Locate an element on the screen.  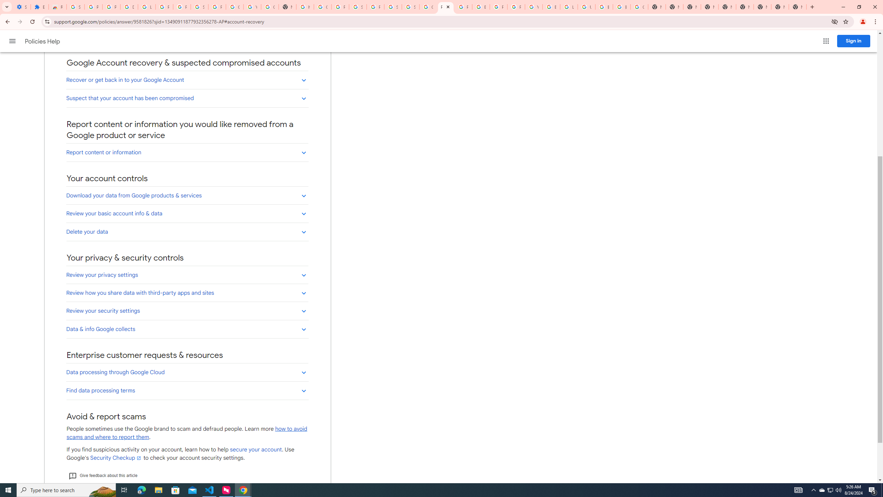
Sign in is located at coordinates (854, 41).